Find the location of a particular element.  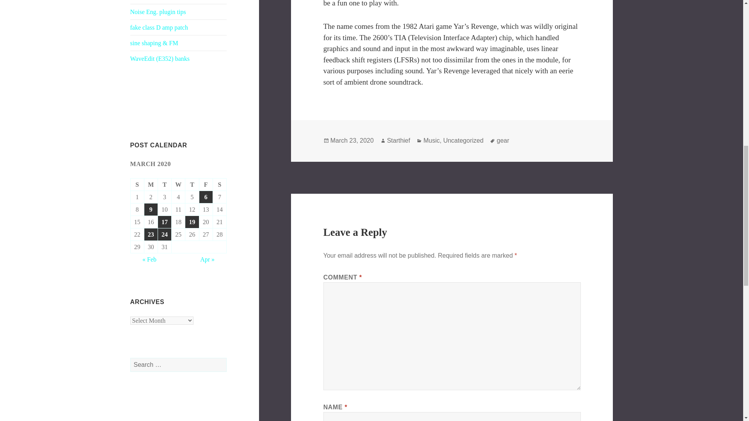

Tuesday is located at coordinates (165, 185).